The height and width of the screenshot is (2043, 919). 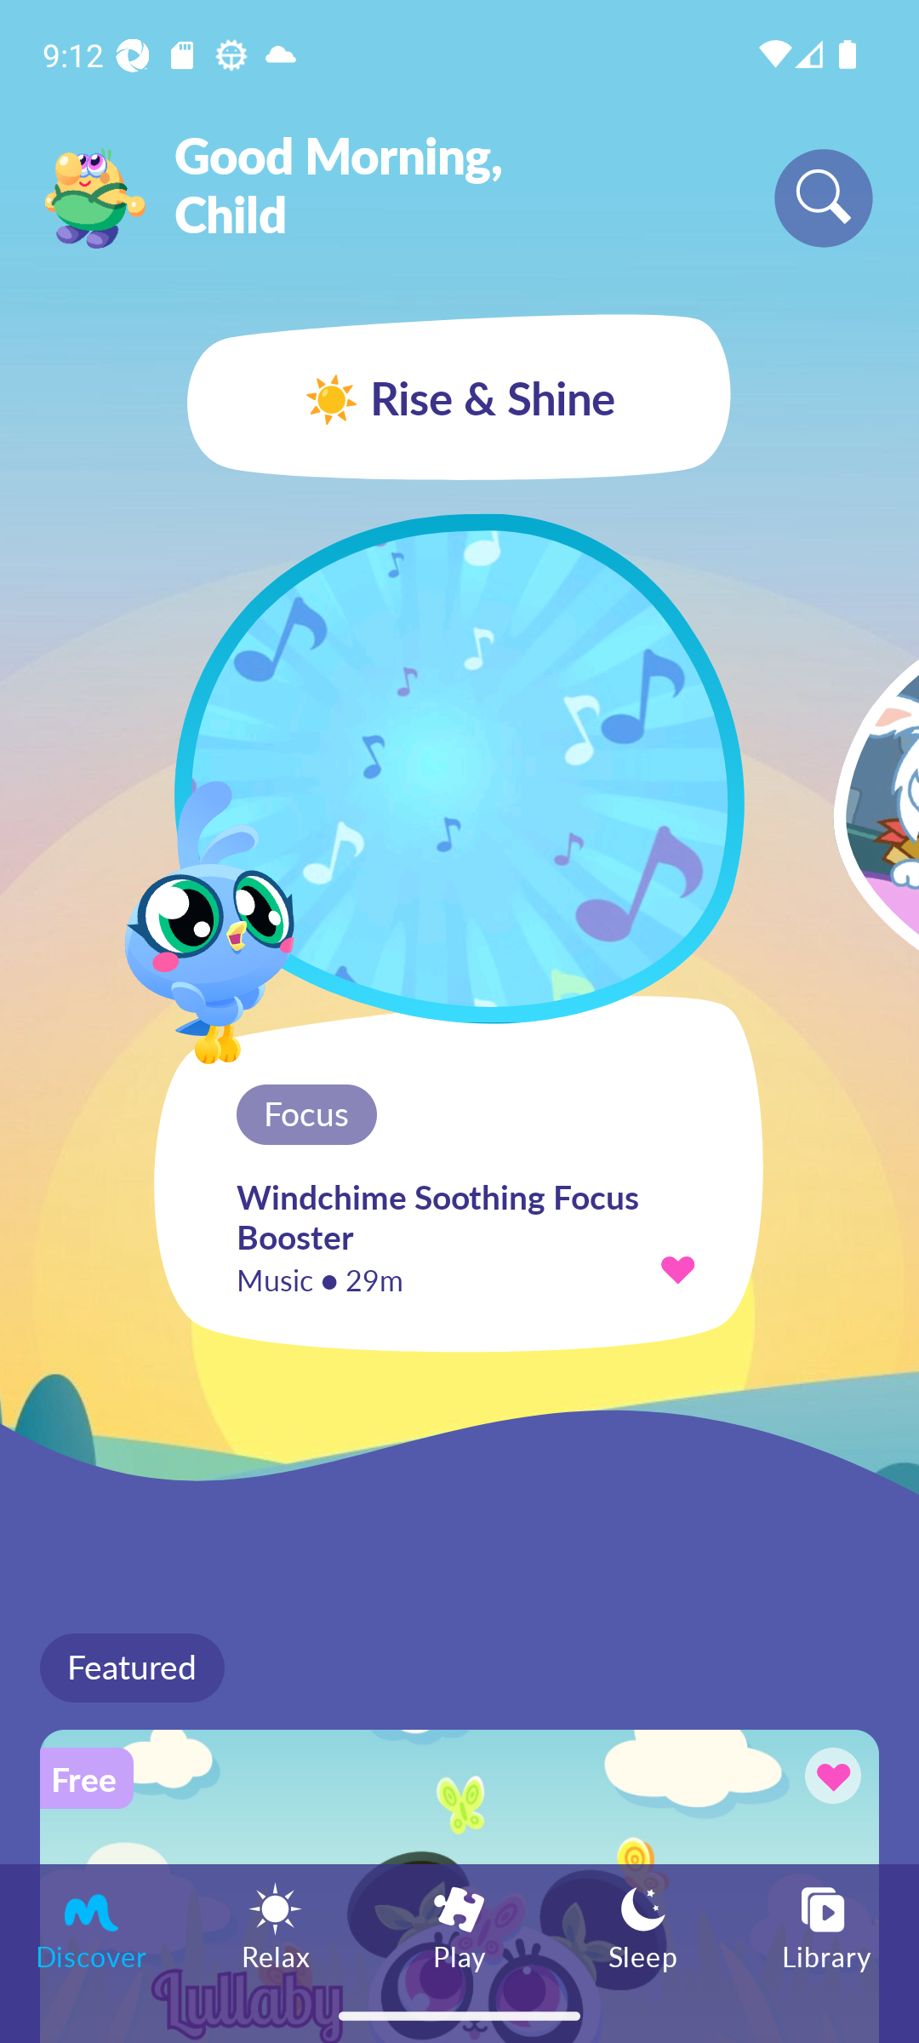 What do you see at coordinates (827, 1926) in the screenshot?
I see `Library` at bounding box center [827, 1926].